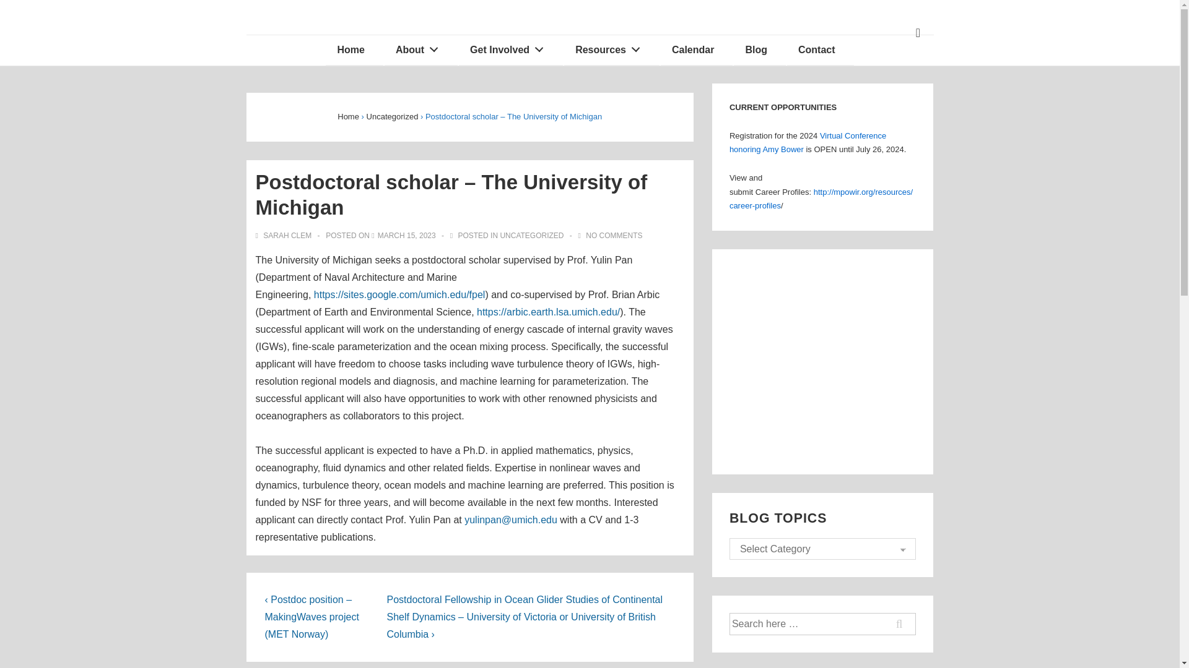 Image resolution: width=1189 pixels, height=668 pixels. I want to click on About, so click(421, 49).